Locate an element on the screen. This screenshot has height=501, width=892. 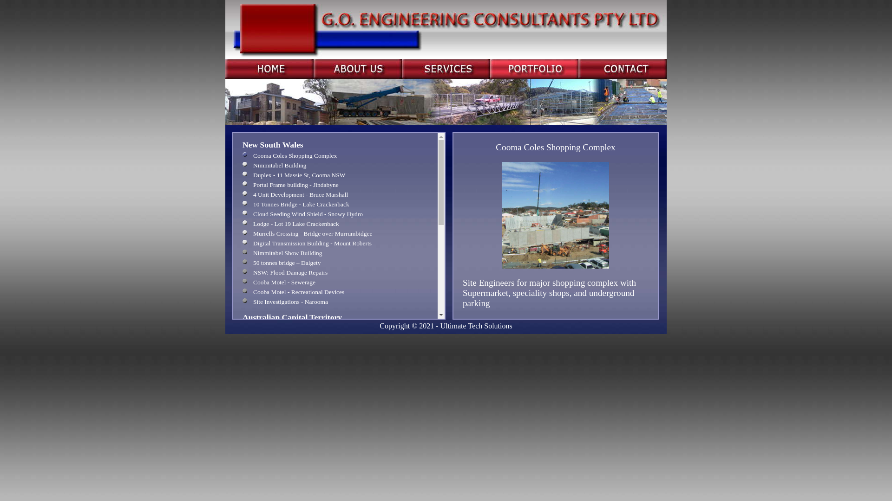
Structural Engineering for Solar Power Station at Marble Bar is located at coordinates (335, 456).